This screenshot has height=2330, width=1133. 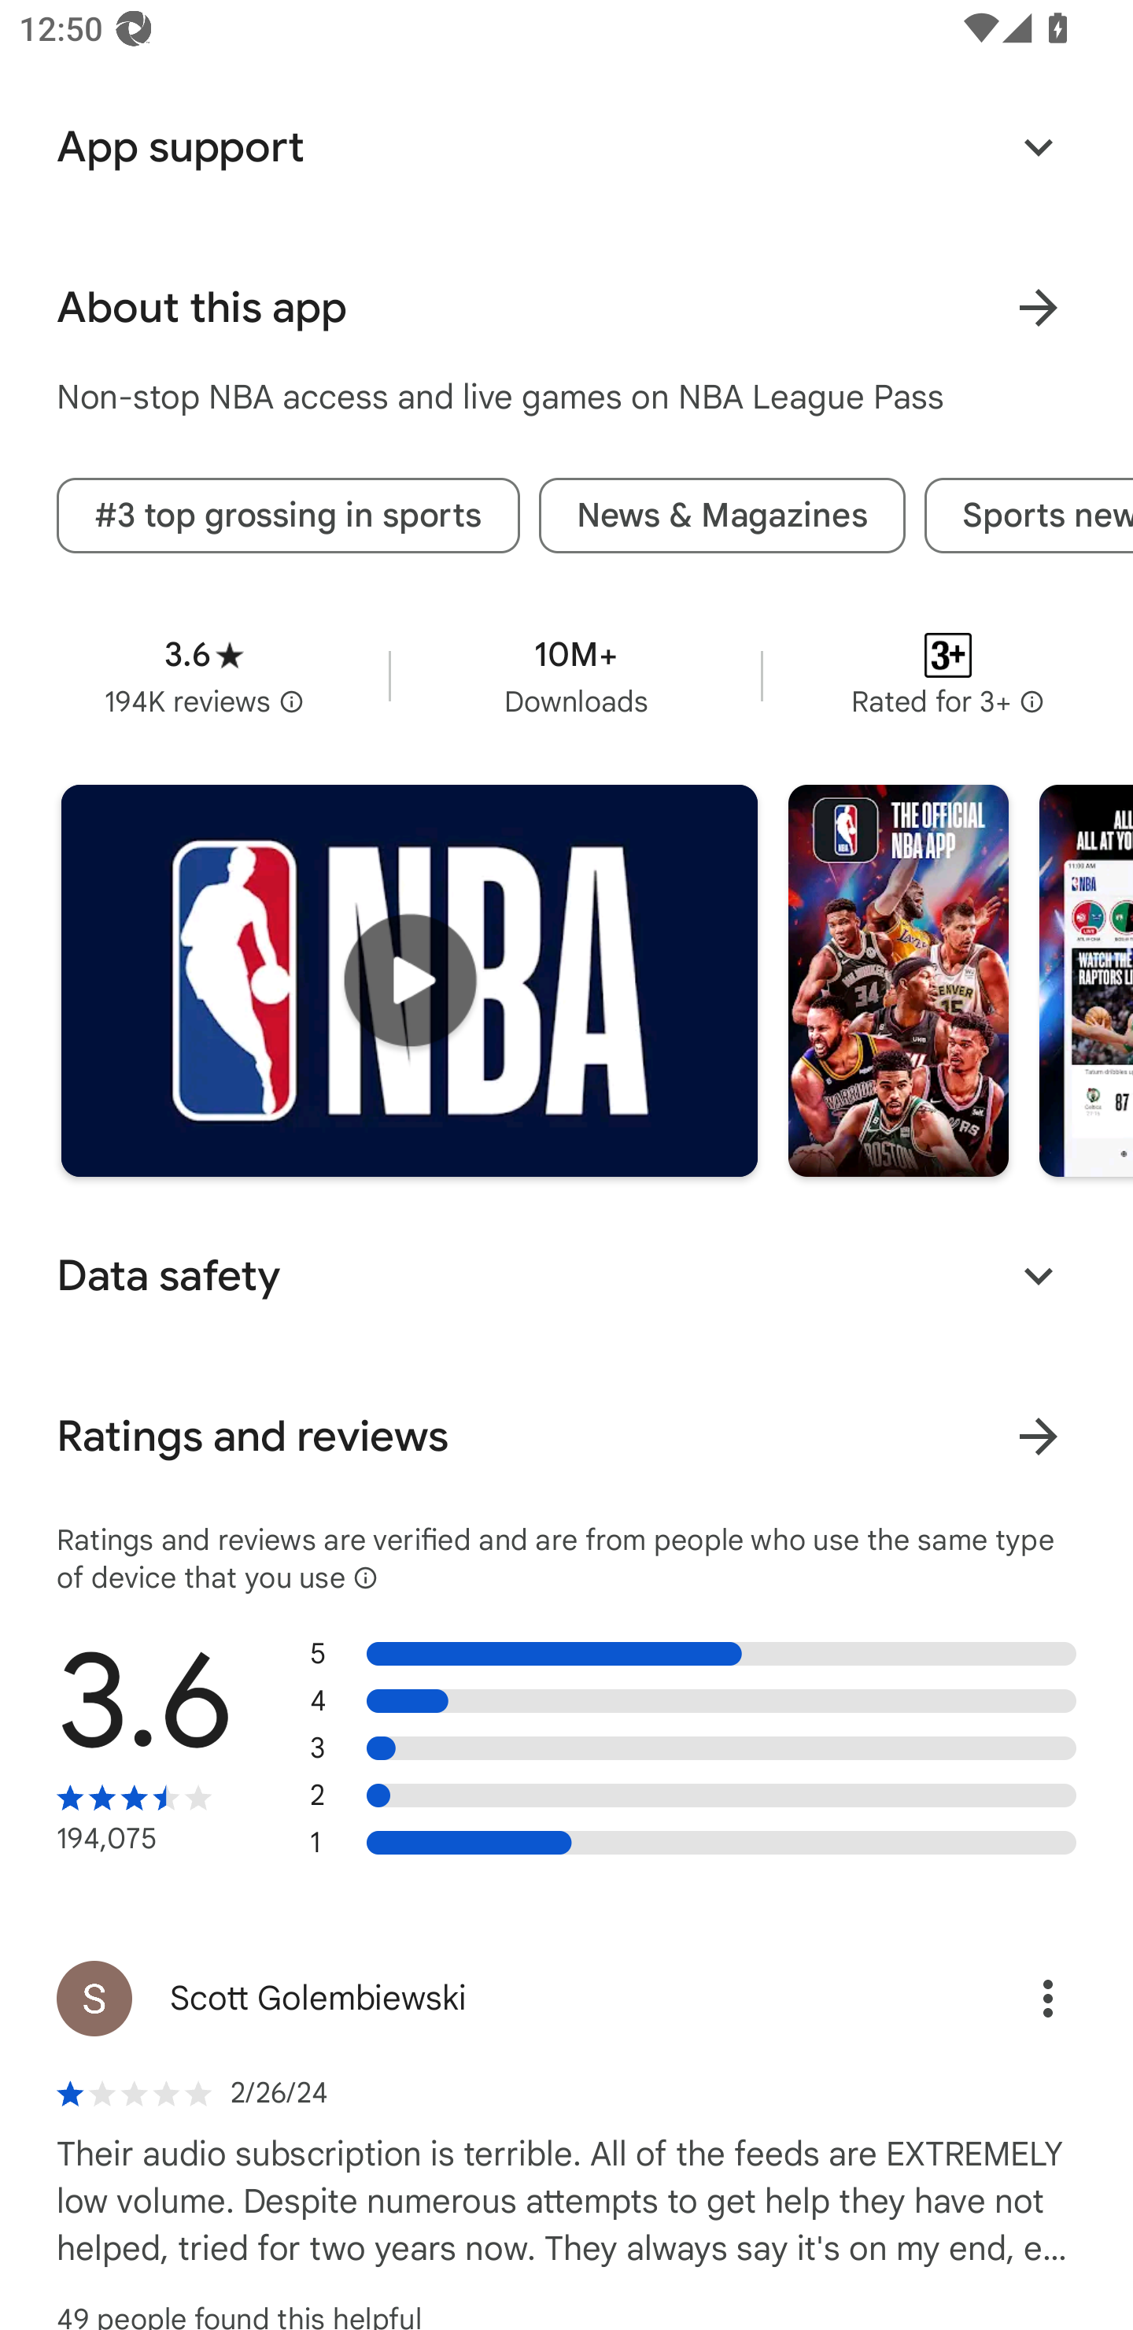 What do you see at coordinates (722, 516) in the screenshot?
I see `News & Magazines tag` at bounding box center [722, 516].